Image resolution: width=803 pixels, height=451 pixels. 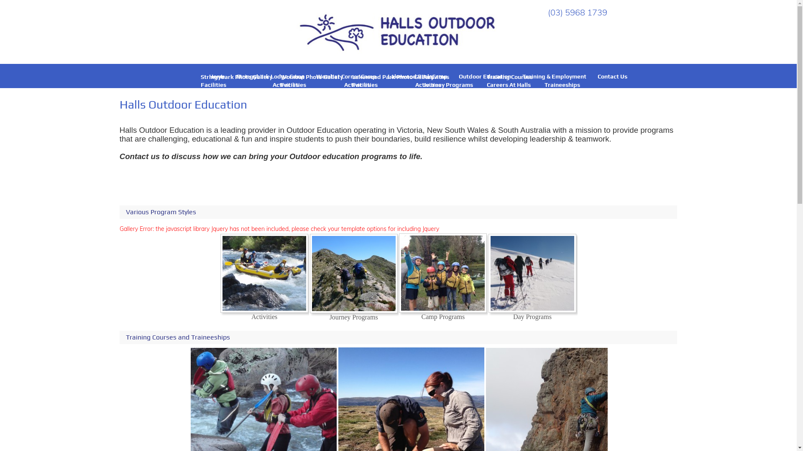 What do you see at coordinates (578, 13) in the screenshot?
I see `(03) 5968 1739` at bounding box center [578, 13].